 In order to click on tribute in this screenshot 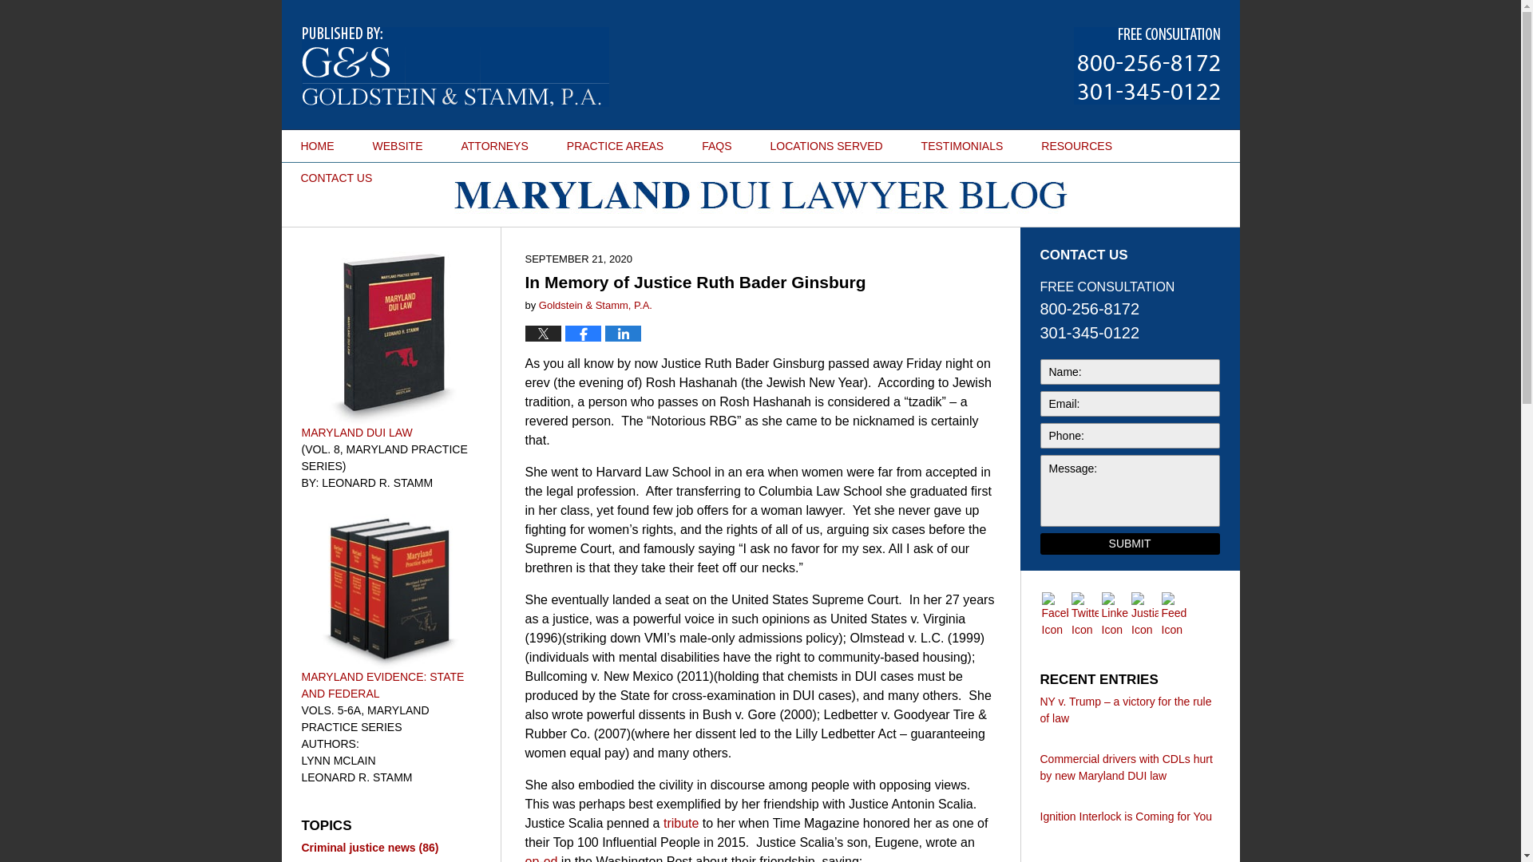, I will do `click(681, 823)`.